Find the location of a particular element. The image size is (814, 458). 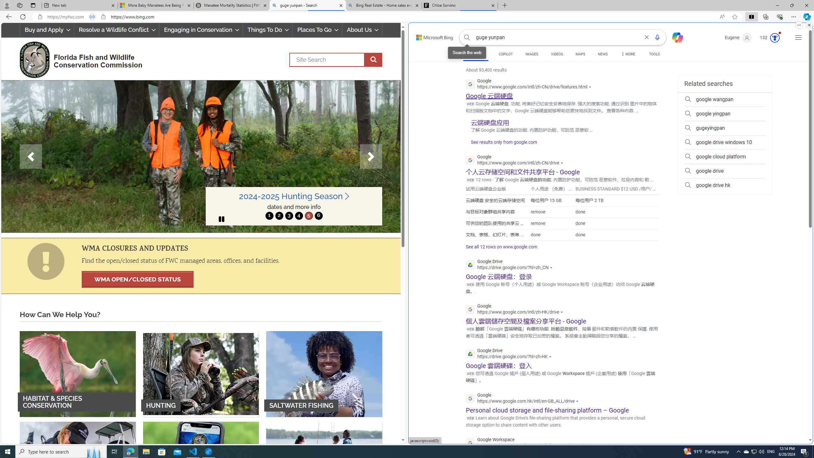

Search more is located at coordinates (796, 421).